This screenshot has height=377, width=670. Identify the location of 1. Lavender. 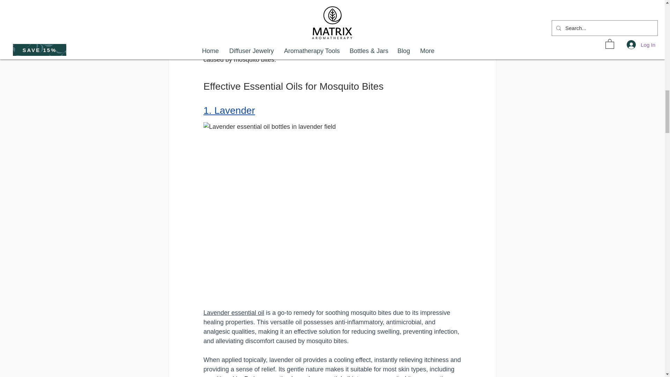
(229, 110).